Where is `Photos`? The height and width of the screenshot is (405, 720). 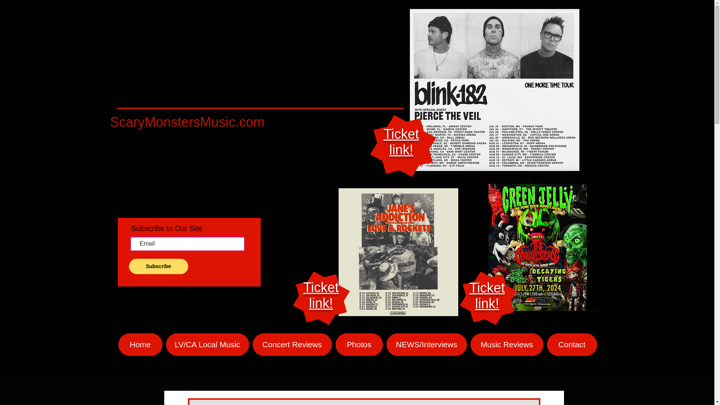 Photos is located at coordinates (358, 344).